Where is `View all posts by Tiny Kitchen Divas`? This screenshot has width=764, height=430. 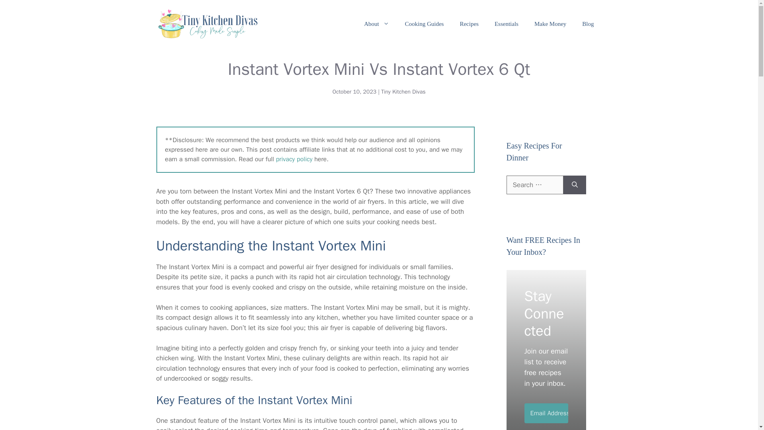 View all posts by Tiny Kitchen Divas is located at coordinates (403, 92).